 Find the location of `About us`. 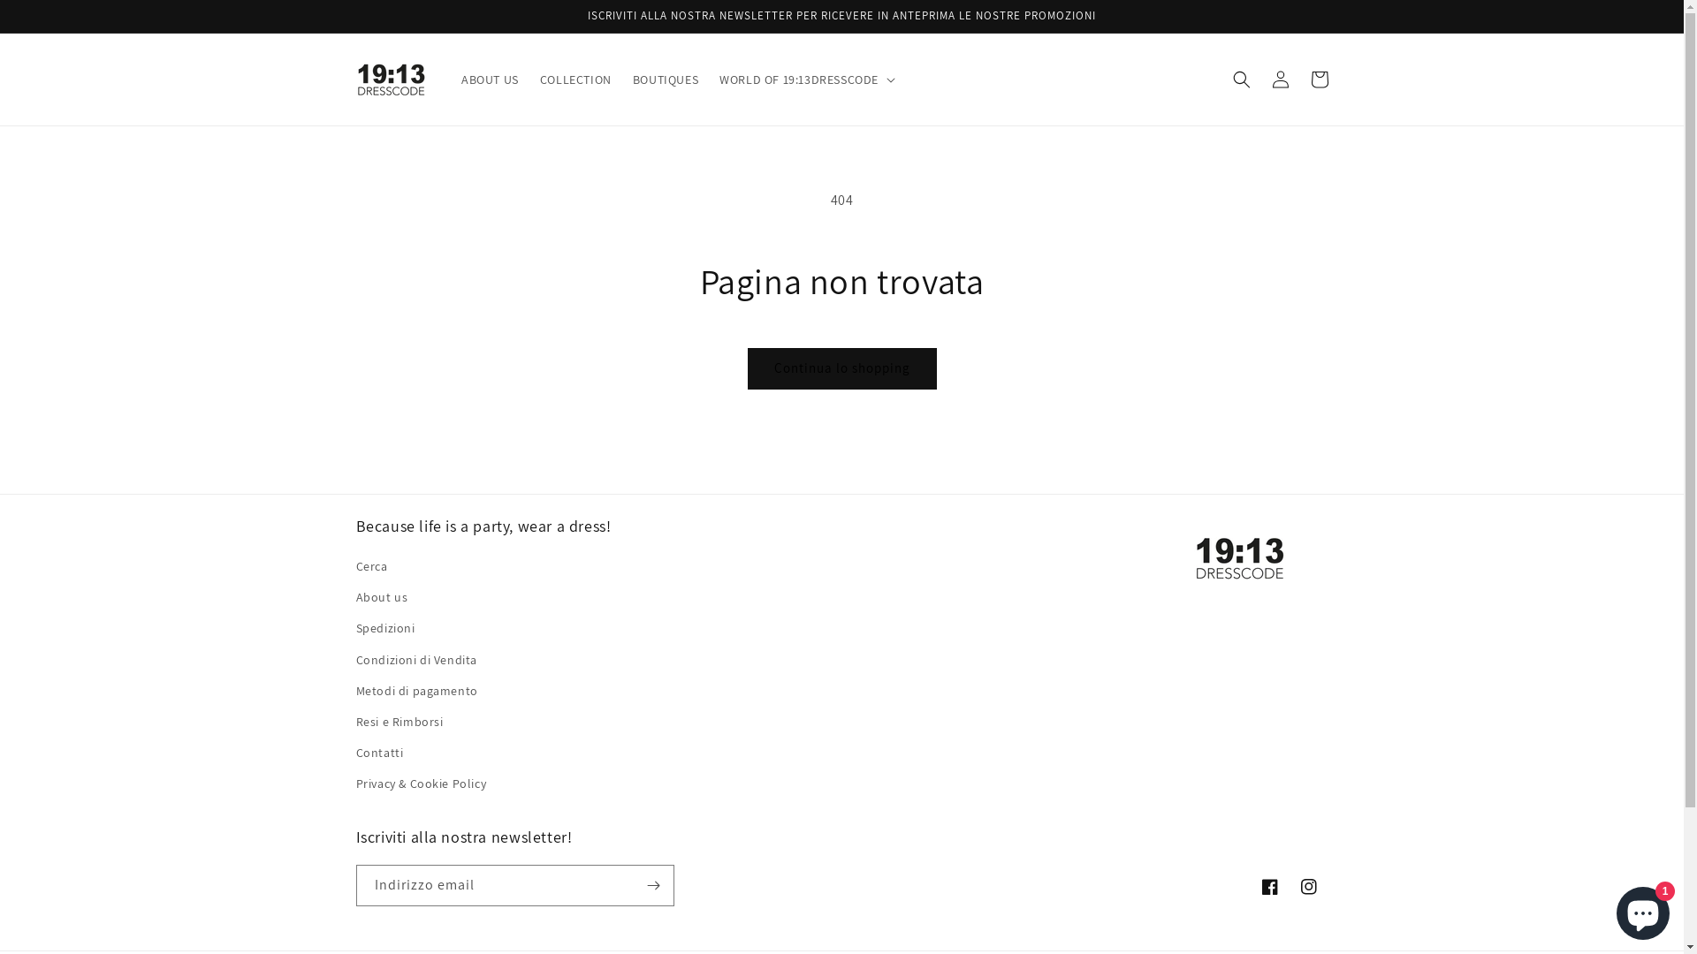

About us is located at coordinates (382, 597).